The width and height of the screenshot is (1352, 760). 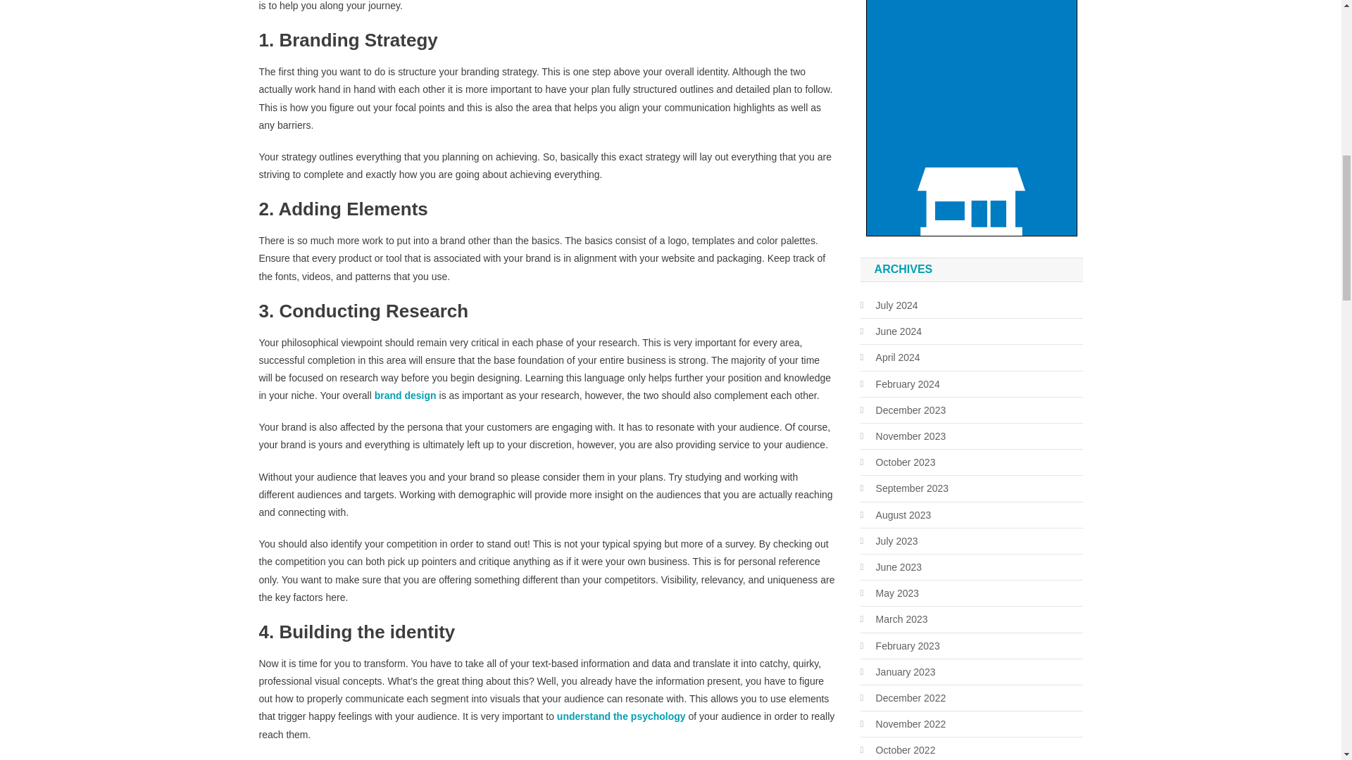 I want to click on understand the psychology, so click(x=621, y=716).